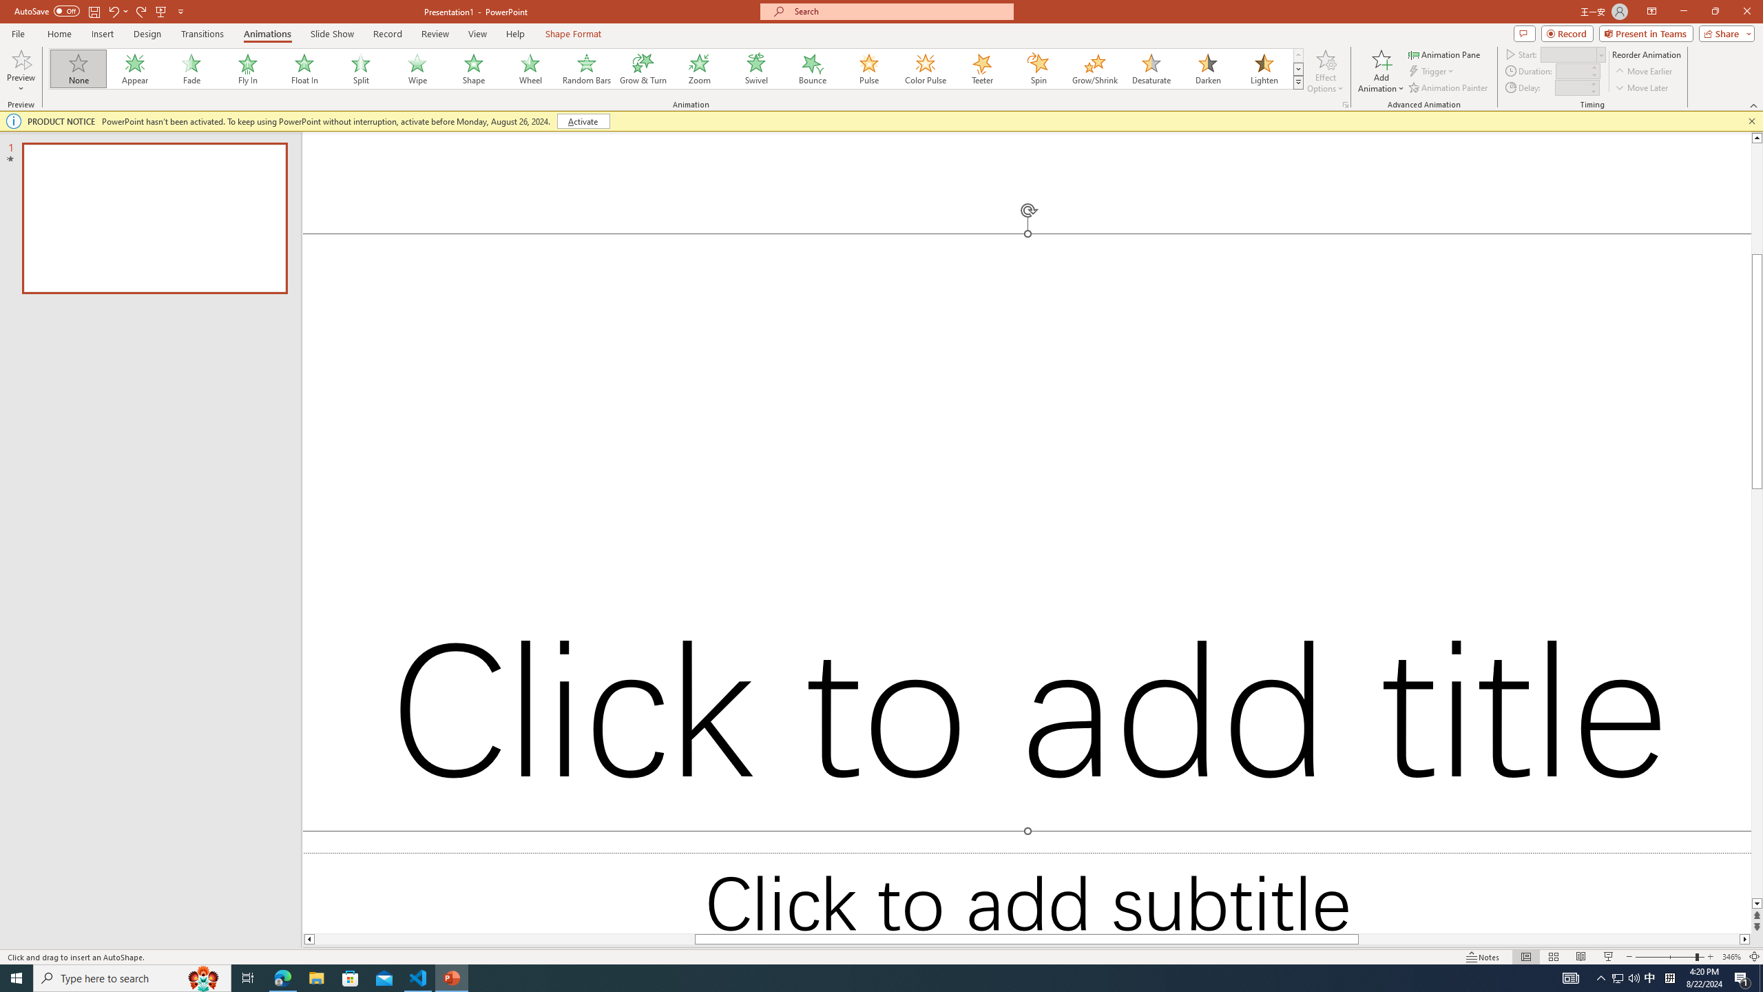 This screenshot has height=992, width=1763. Describe the element at coordinates (1298, 82) in the screenshot. I see `Animation Styles` at that location.